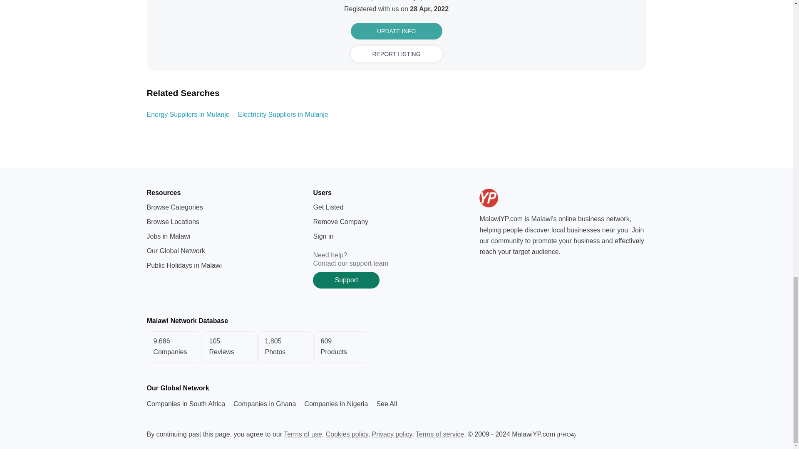  I want to click on Update Info Cedar Energy, so click(509, 198).